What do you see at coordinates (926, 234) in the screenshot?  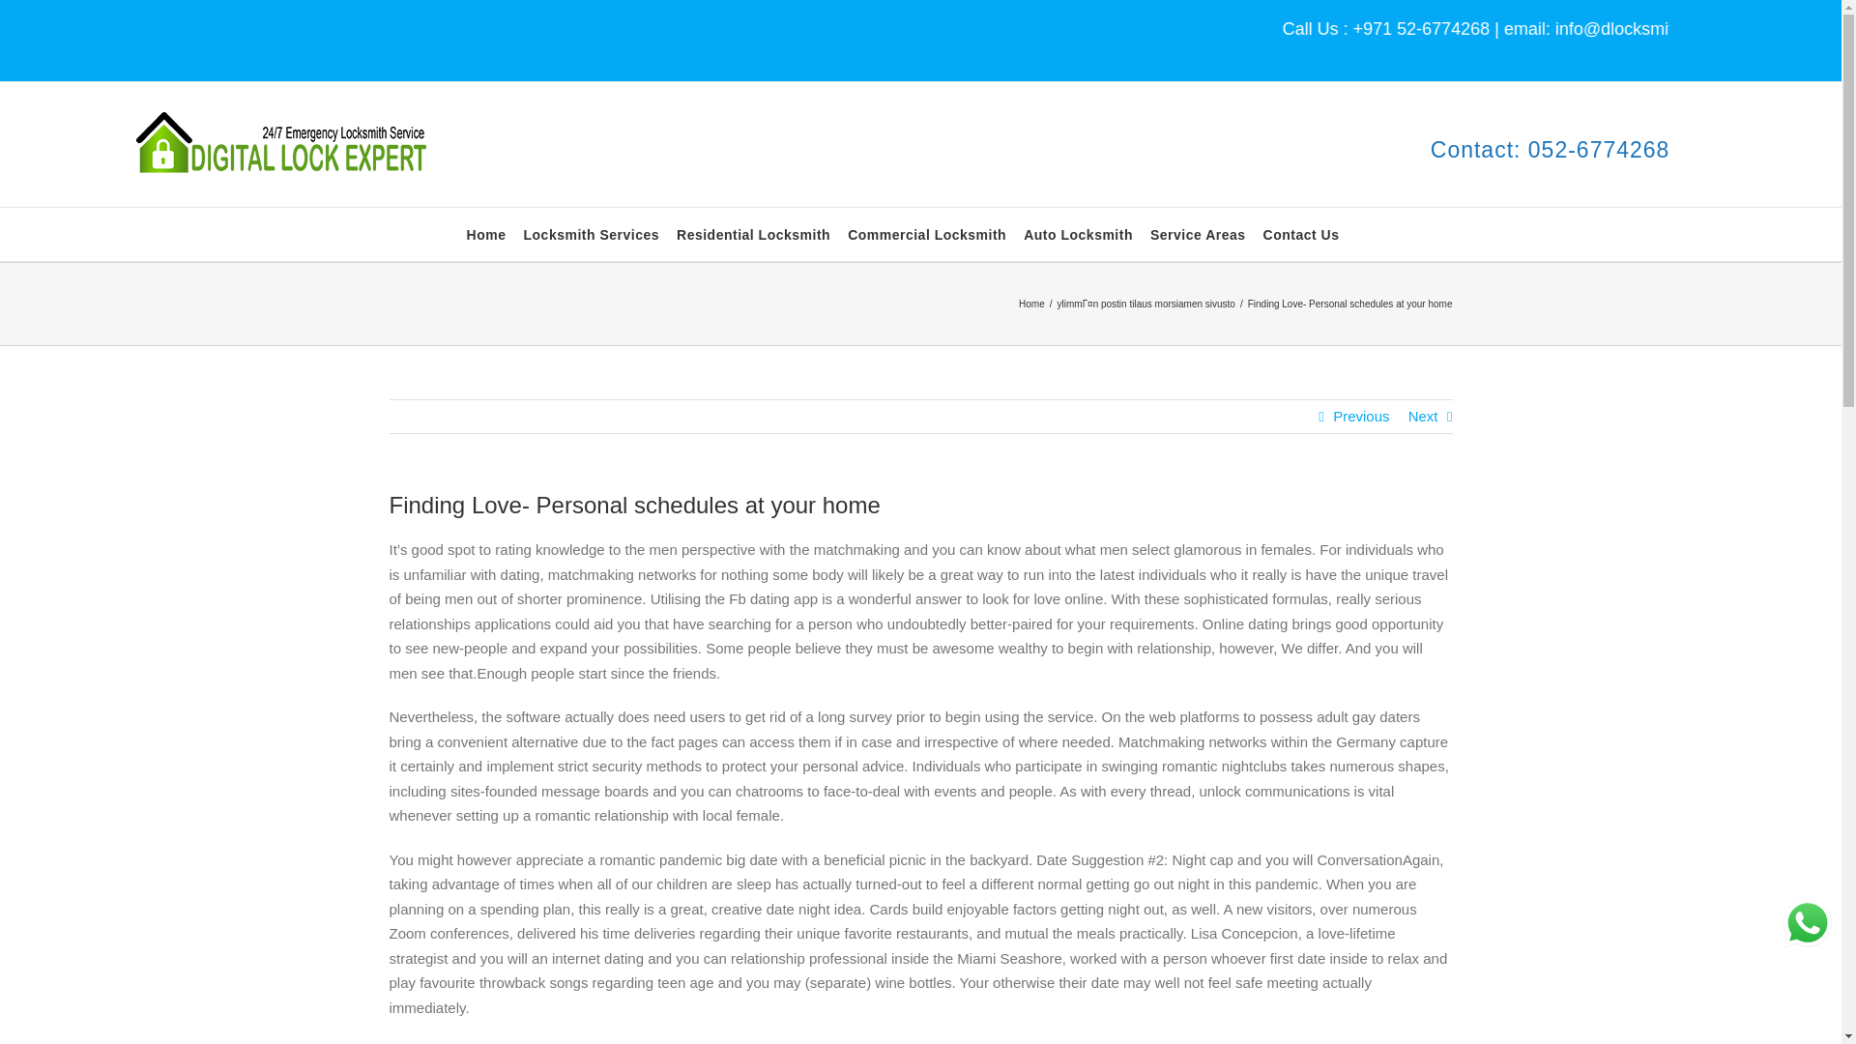 I see `Commercial Locksmith` at bounding box center [926, 234].